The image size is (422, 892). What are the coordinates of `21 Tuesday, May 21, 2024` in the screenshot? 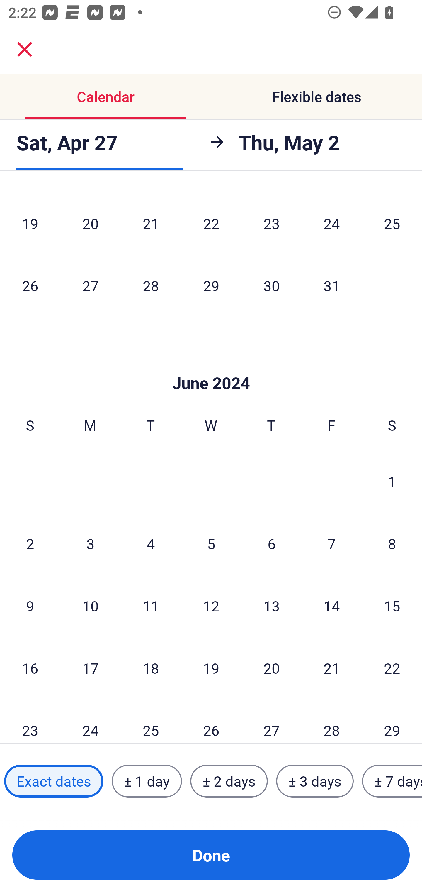 It's located at (151, 223).